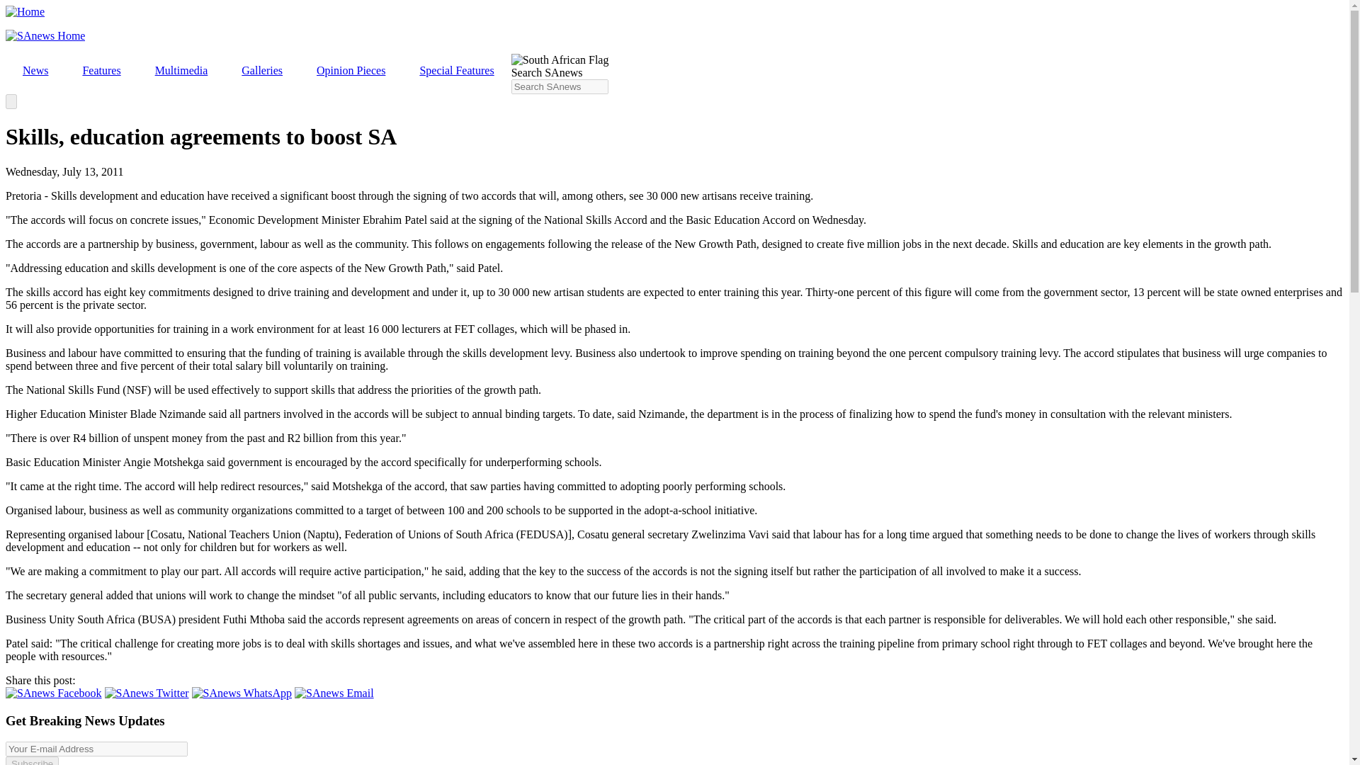 The image size is (1360, 765). Describe the element at coordinates (35, 71) in the screenshot. I see `News` at that location.